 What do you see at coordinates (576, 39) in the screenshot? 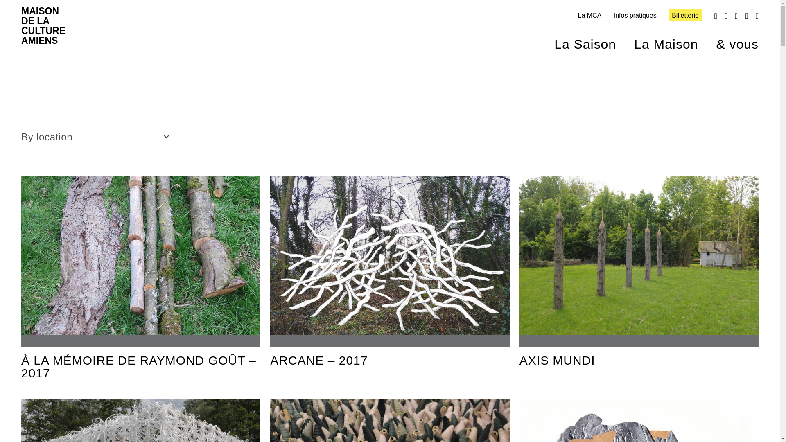
I see `La Saison` at bounding box center [576, 39].